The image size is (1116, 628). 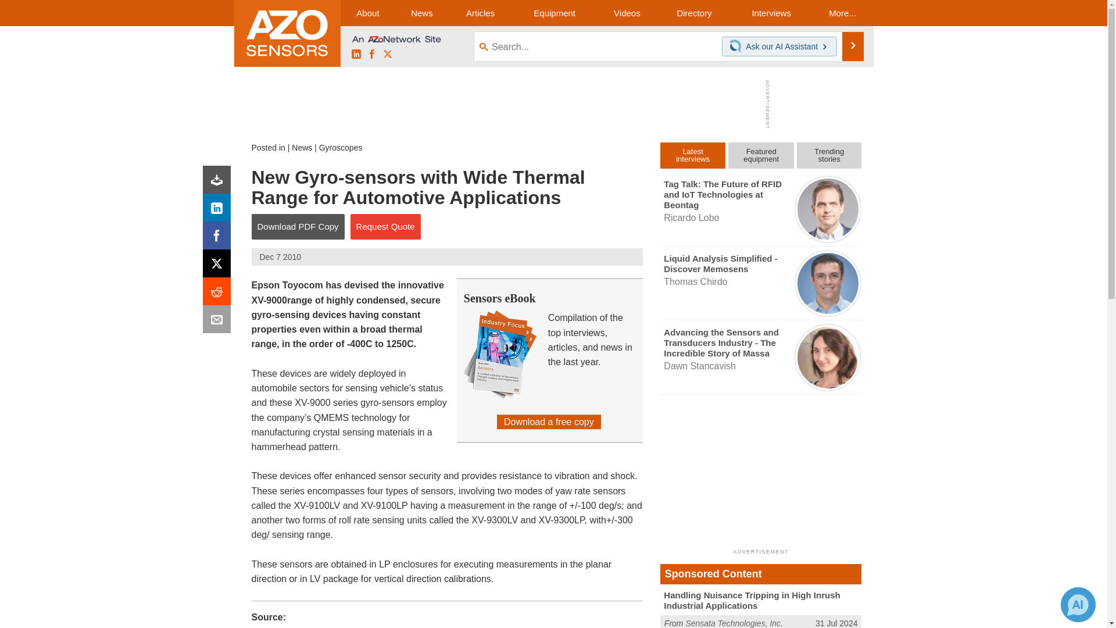 What do you see at coordinates (302, 148) in the screenshot?
I see `News` at bounding box center [302, 148].